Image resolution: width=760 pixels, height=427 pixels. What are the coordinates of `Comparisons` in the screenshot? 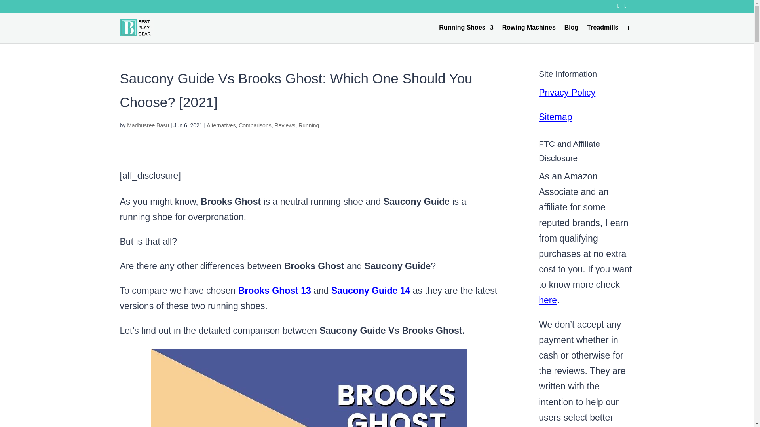 It's located at (255, 125).